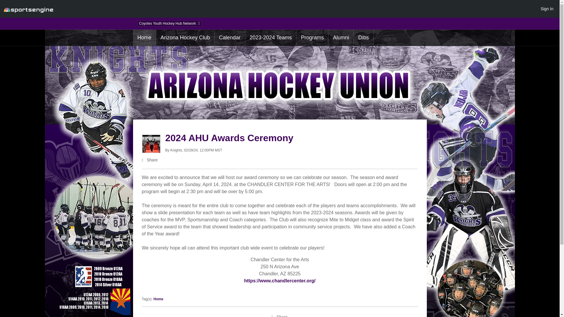  I want to click on click to go to '2023-2024 Teams', so click(271, 38).